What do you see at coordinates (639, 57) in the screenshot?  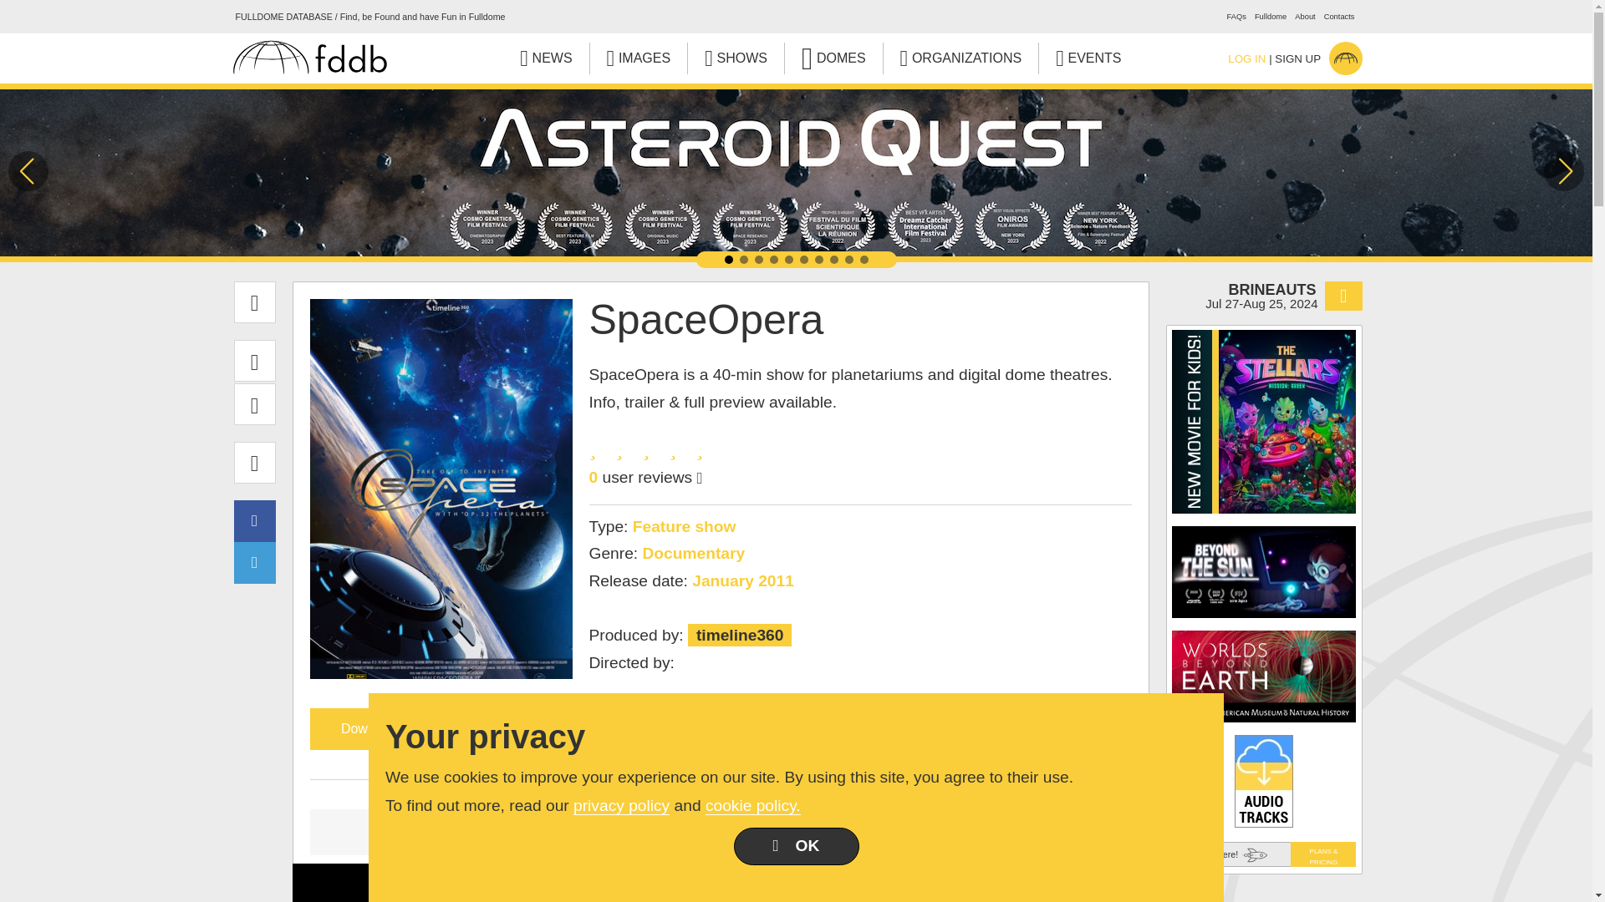 I see `IMAGES` at bounding box center [639, 57].